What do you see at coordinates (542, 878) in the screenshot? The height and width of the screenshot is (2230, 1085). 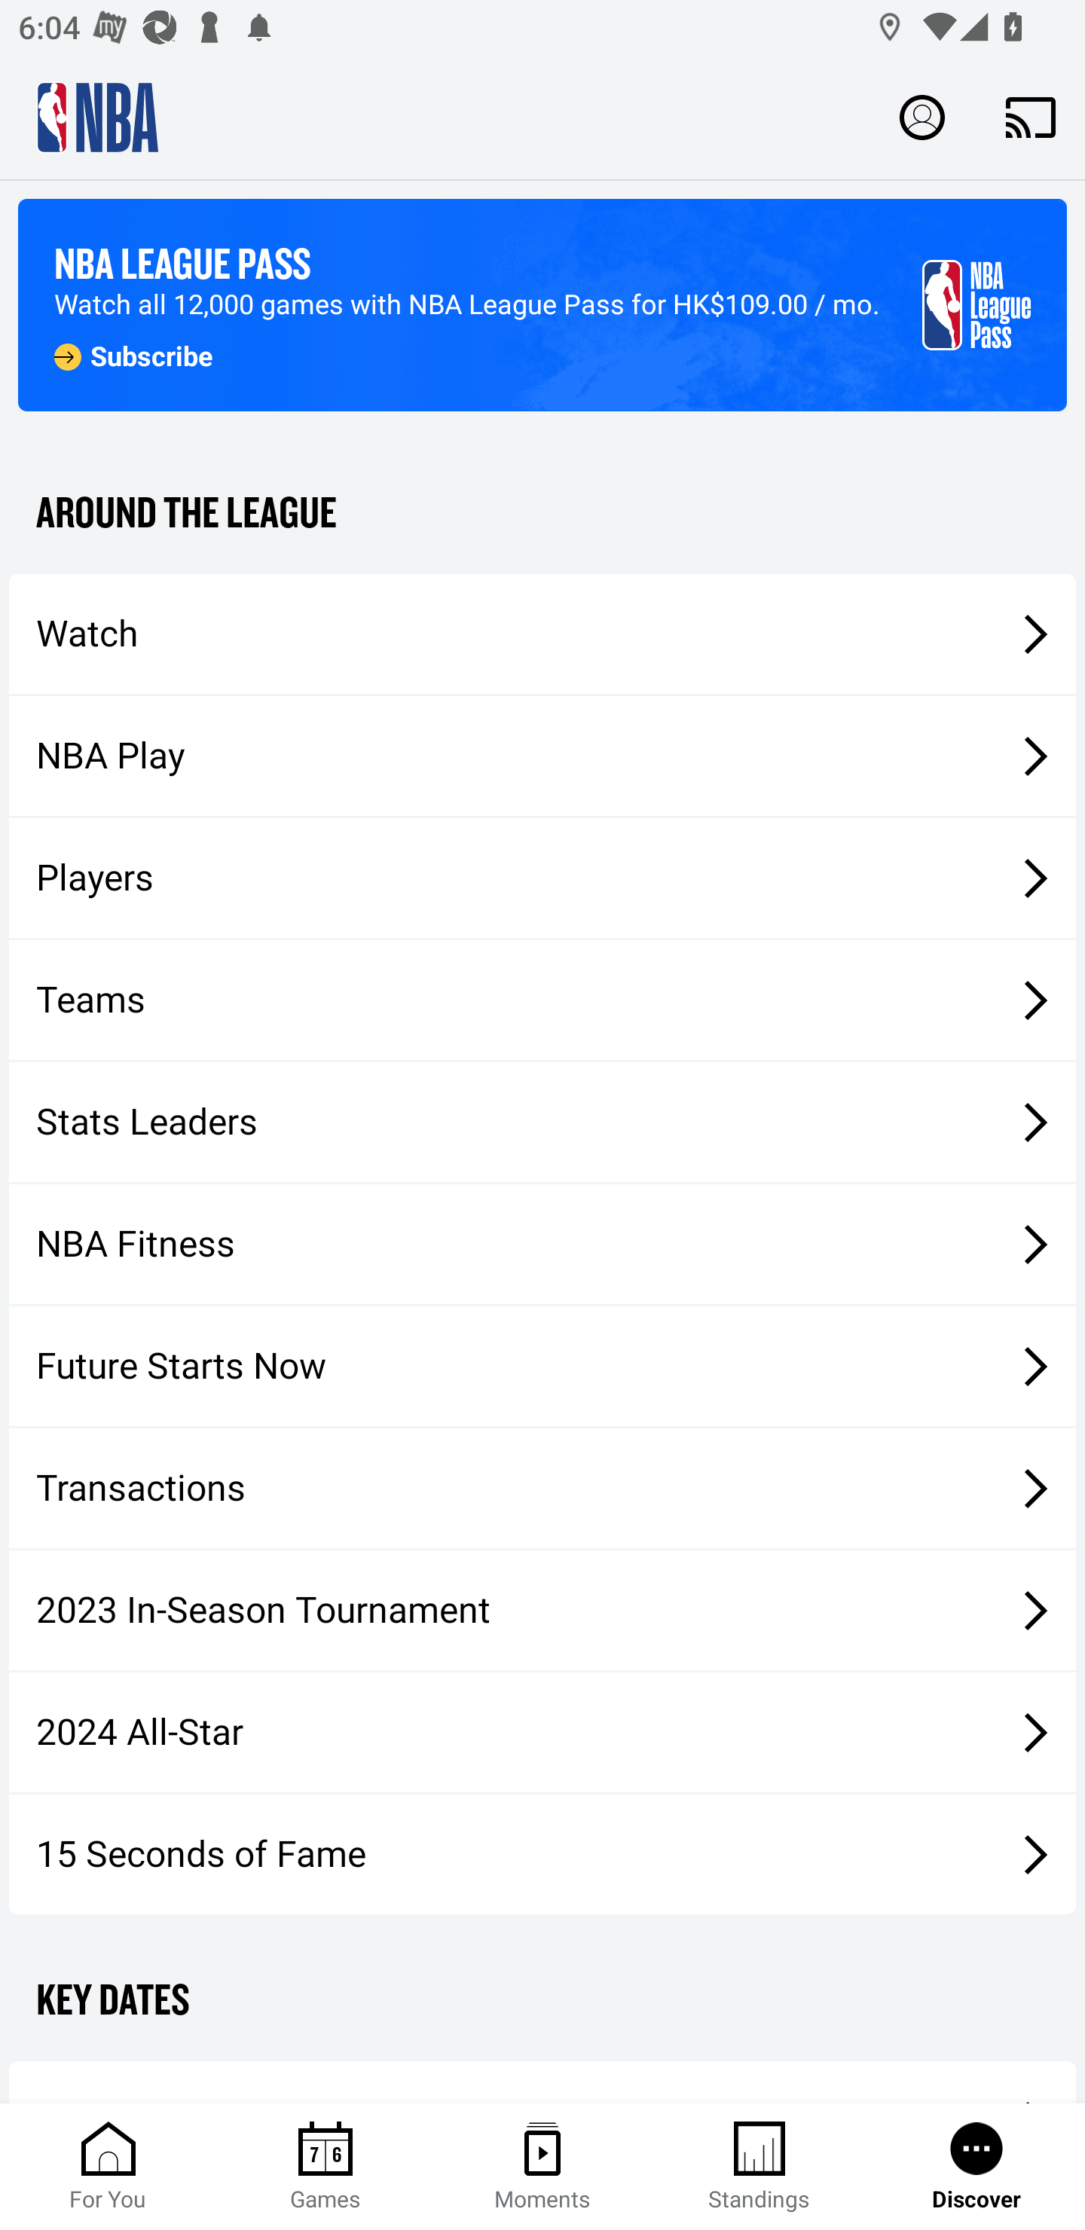 I see `Players` at bounding box center [542, 878].